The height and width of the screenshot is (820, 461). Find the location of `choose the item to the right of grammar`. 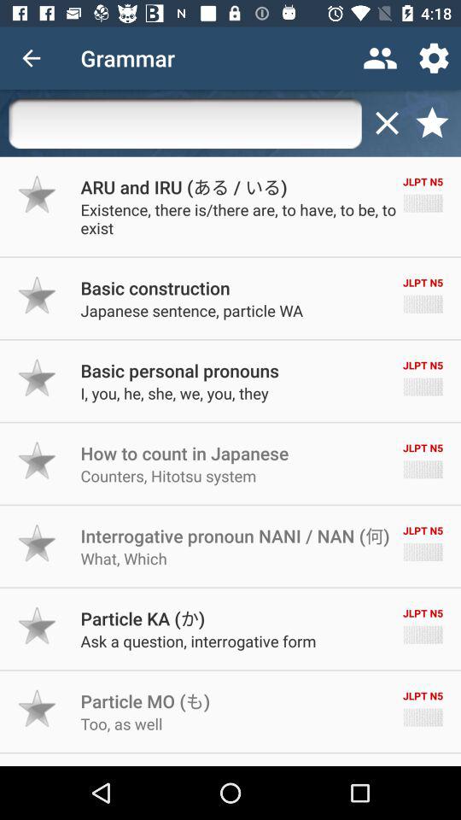

choose the item to the right of grammar is located at coordinates (379, 58).